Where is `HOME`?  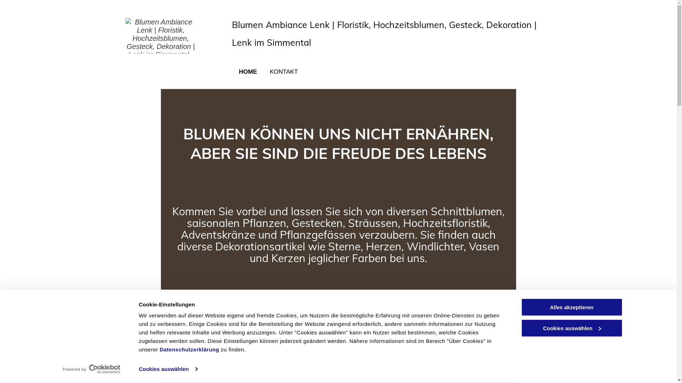
HOME is located at coordinates (247, 78).